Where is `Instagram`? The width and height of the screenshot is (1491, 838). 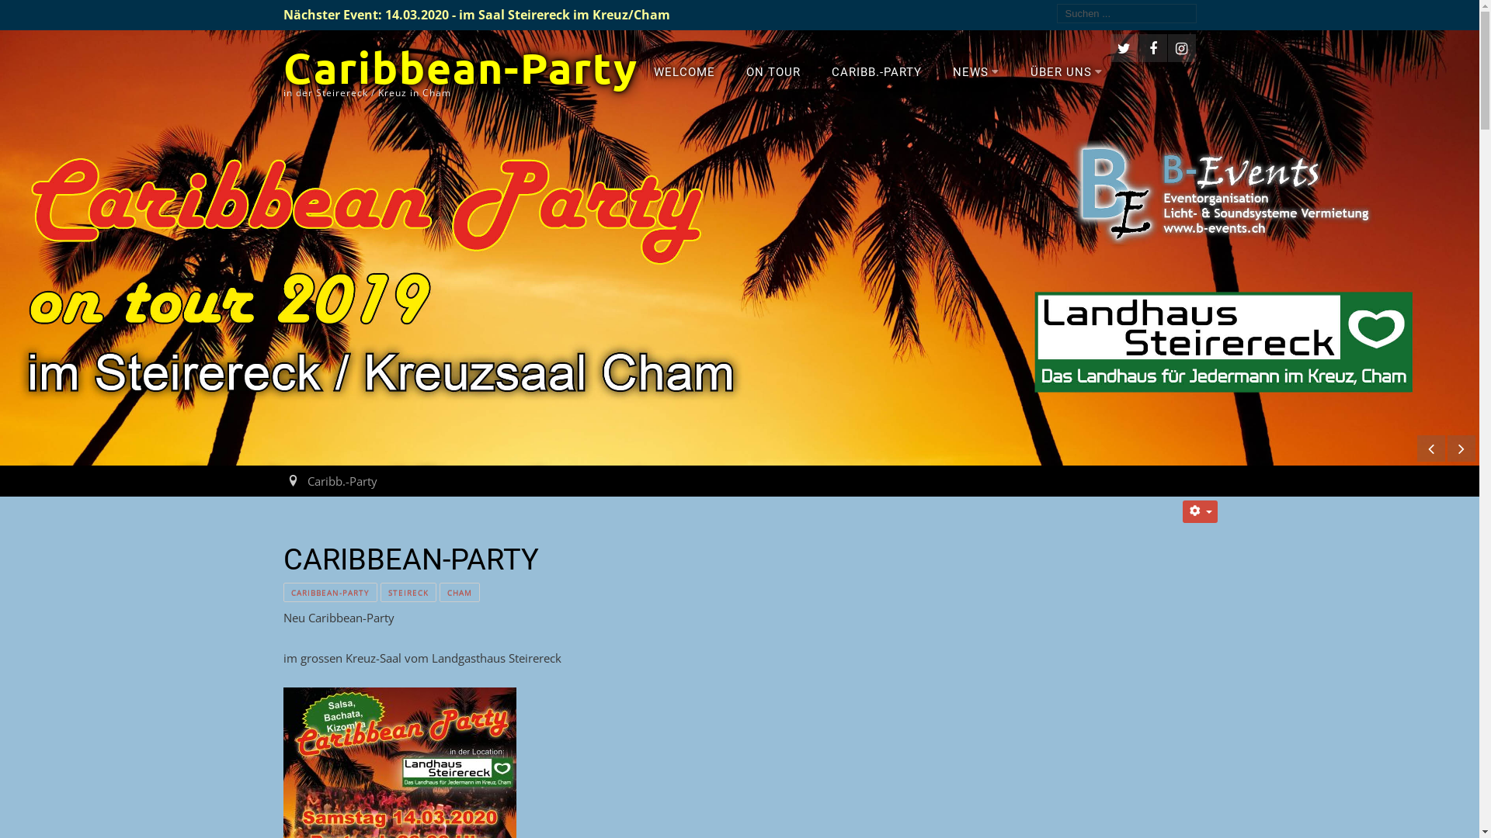 Instagram is located at coordinates (1182, 48).